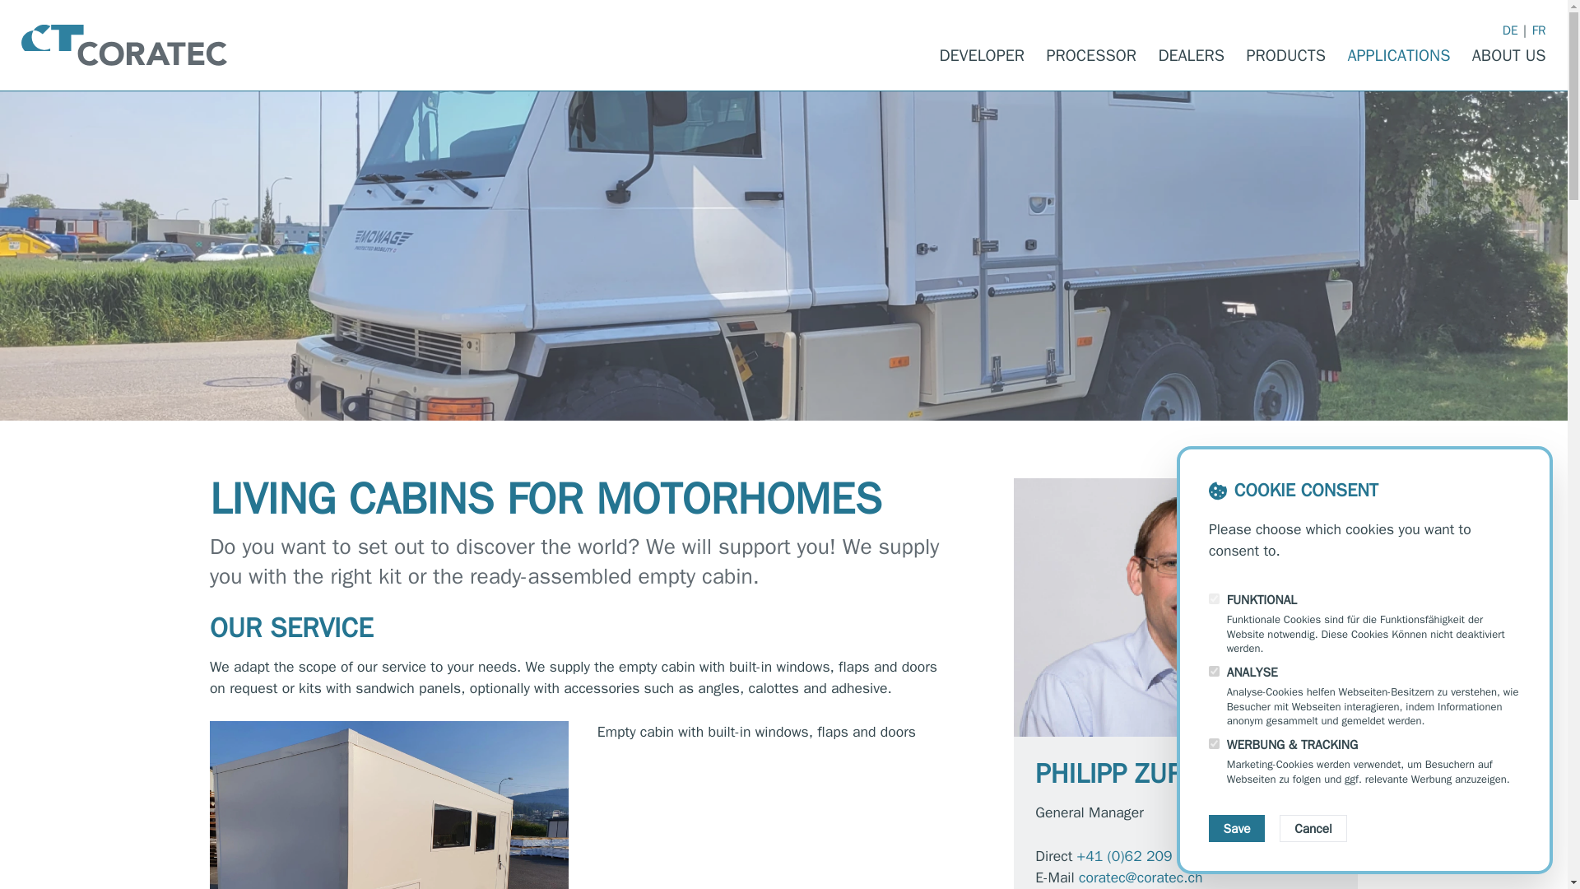 The image size is (1580, 889). Describe the element at coordinates (981, 56) in the screenshot. I see `Developer` at that location.